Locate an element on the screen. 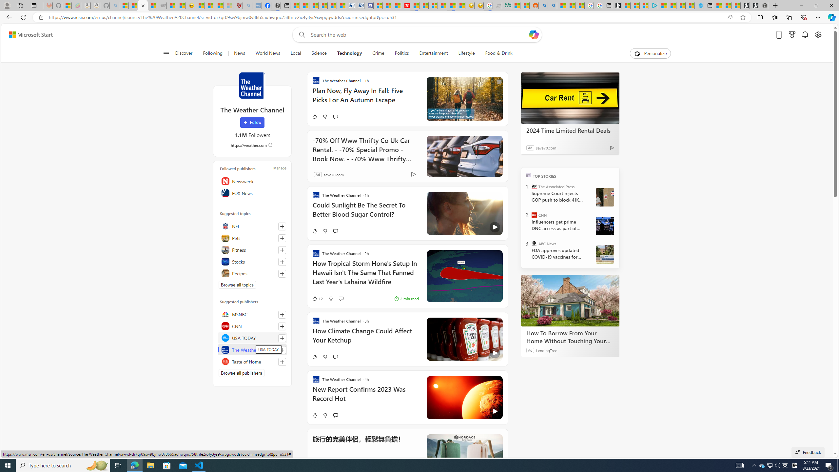 The height and width of the screenshot is (472, 839). ABC News is located at coordinates (534, 243).